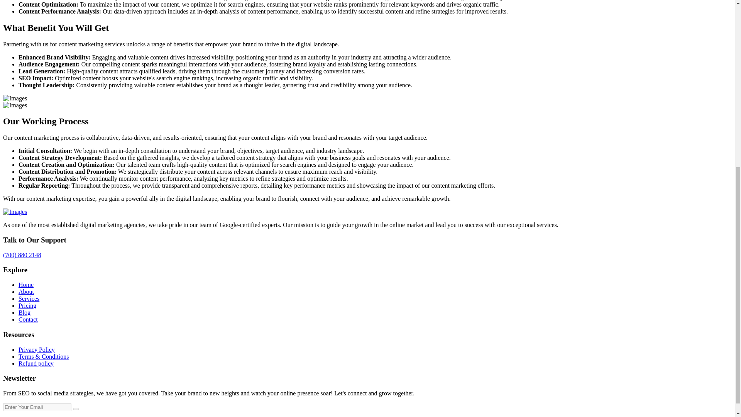  What do you see at coordinates (37, 349) in the screenshot?
I see `Privacy Policy` at bounding box center [37, 349].